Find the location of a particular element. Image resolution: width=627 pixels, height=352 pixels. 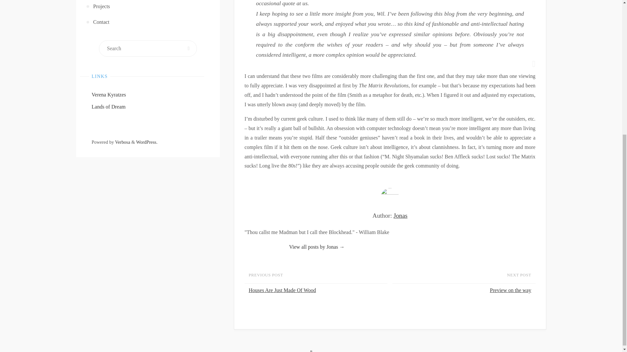

Verbosa is located at coordinates (122, 142).